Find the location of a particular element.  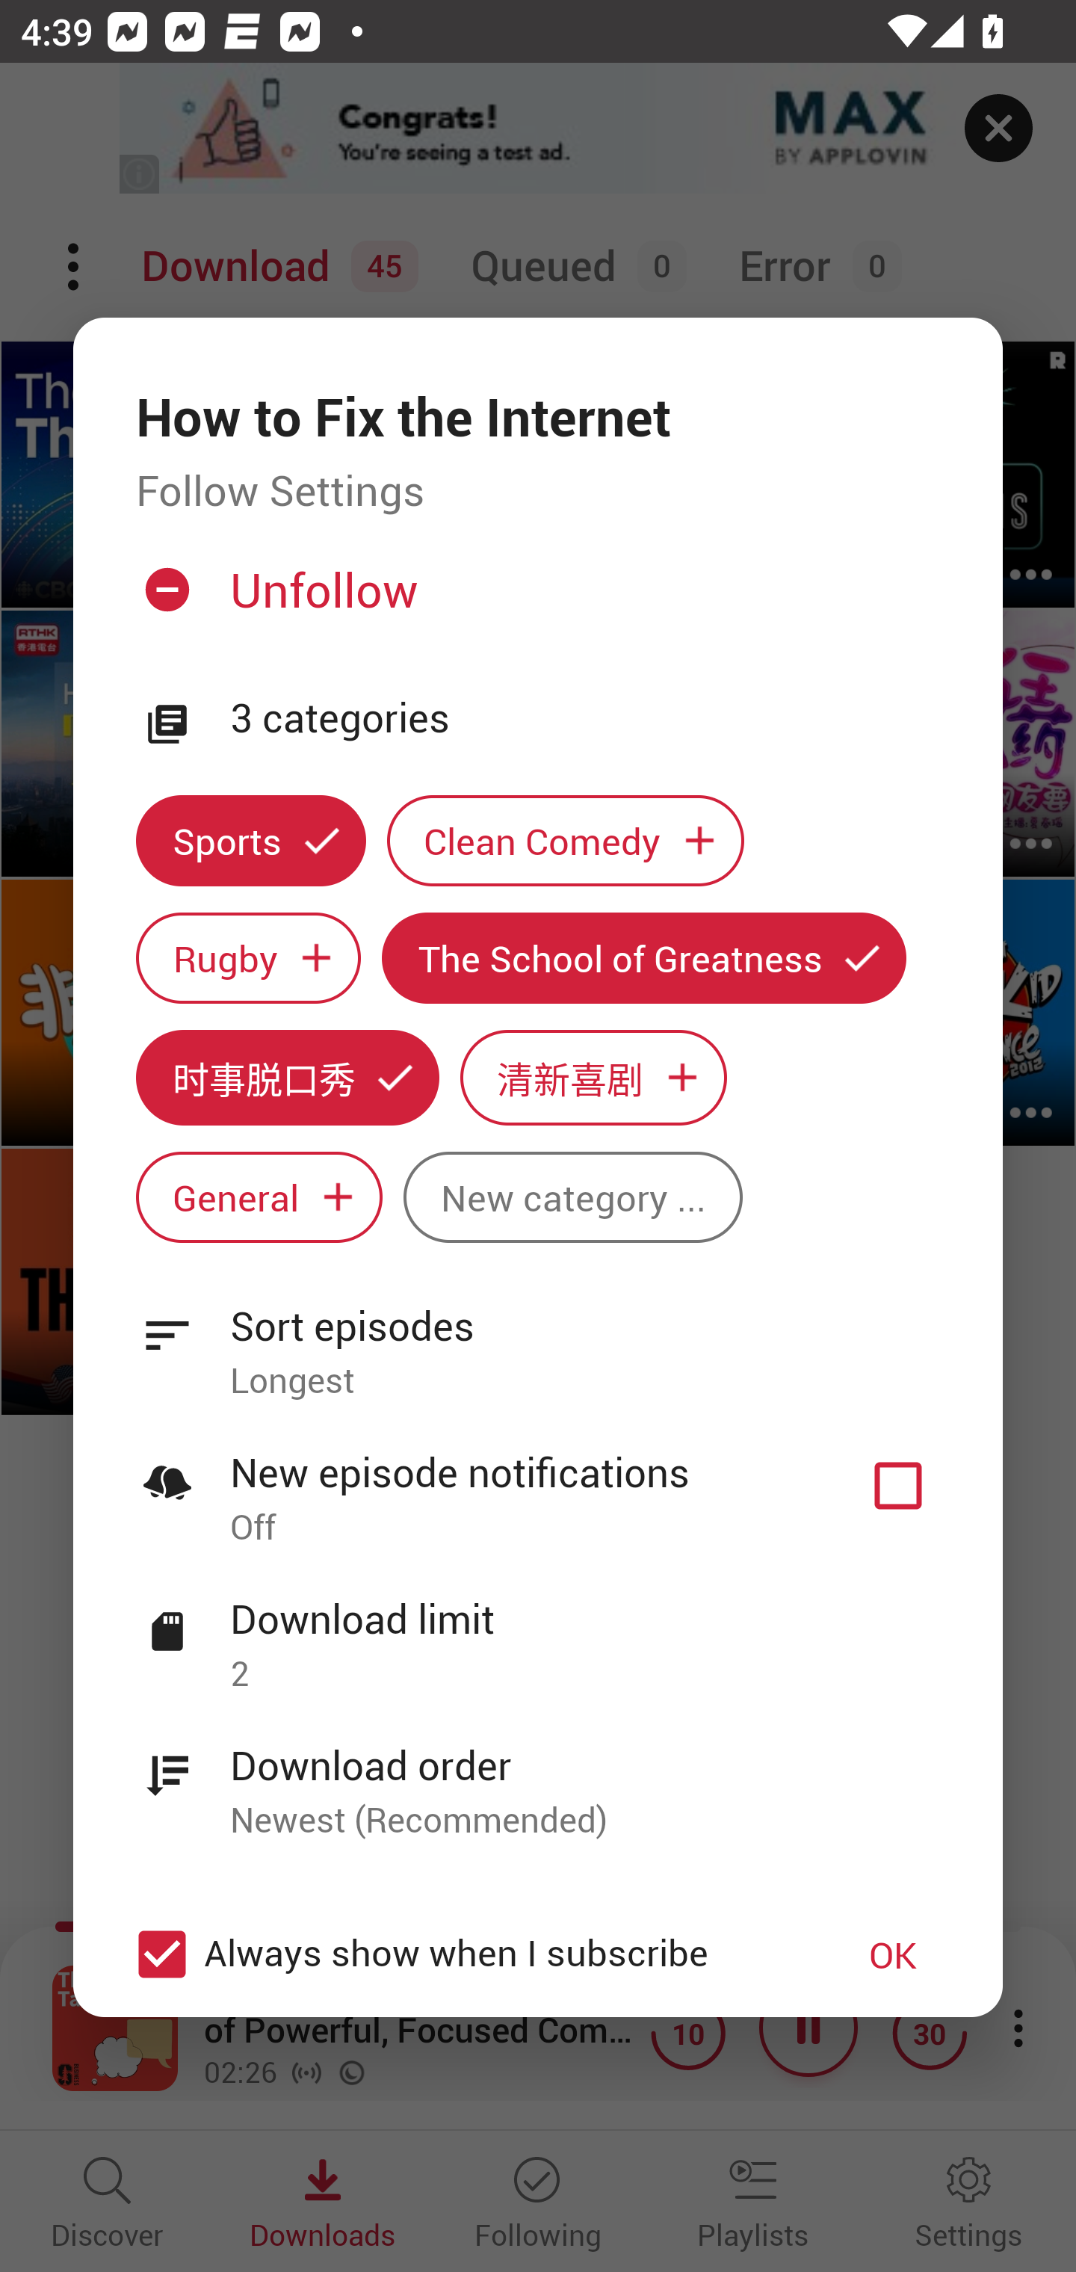

Always show when I subscribe is located at coordinates (465, 1955).